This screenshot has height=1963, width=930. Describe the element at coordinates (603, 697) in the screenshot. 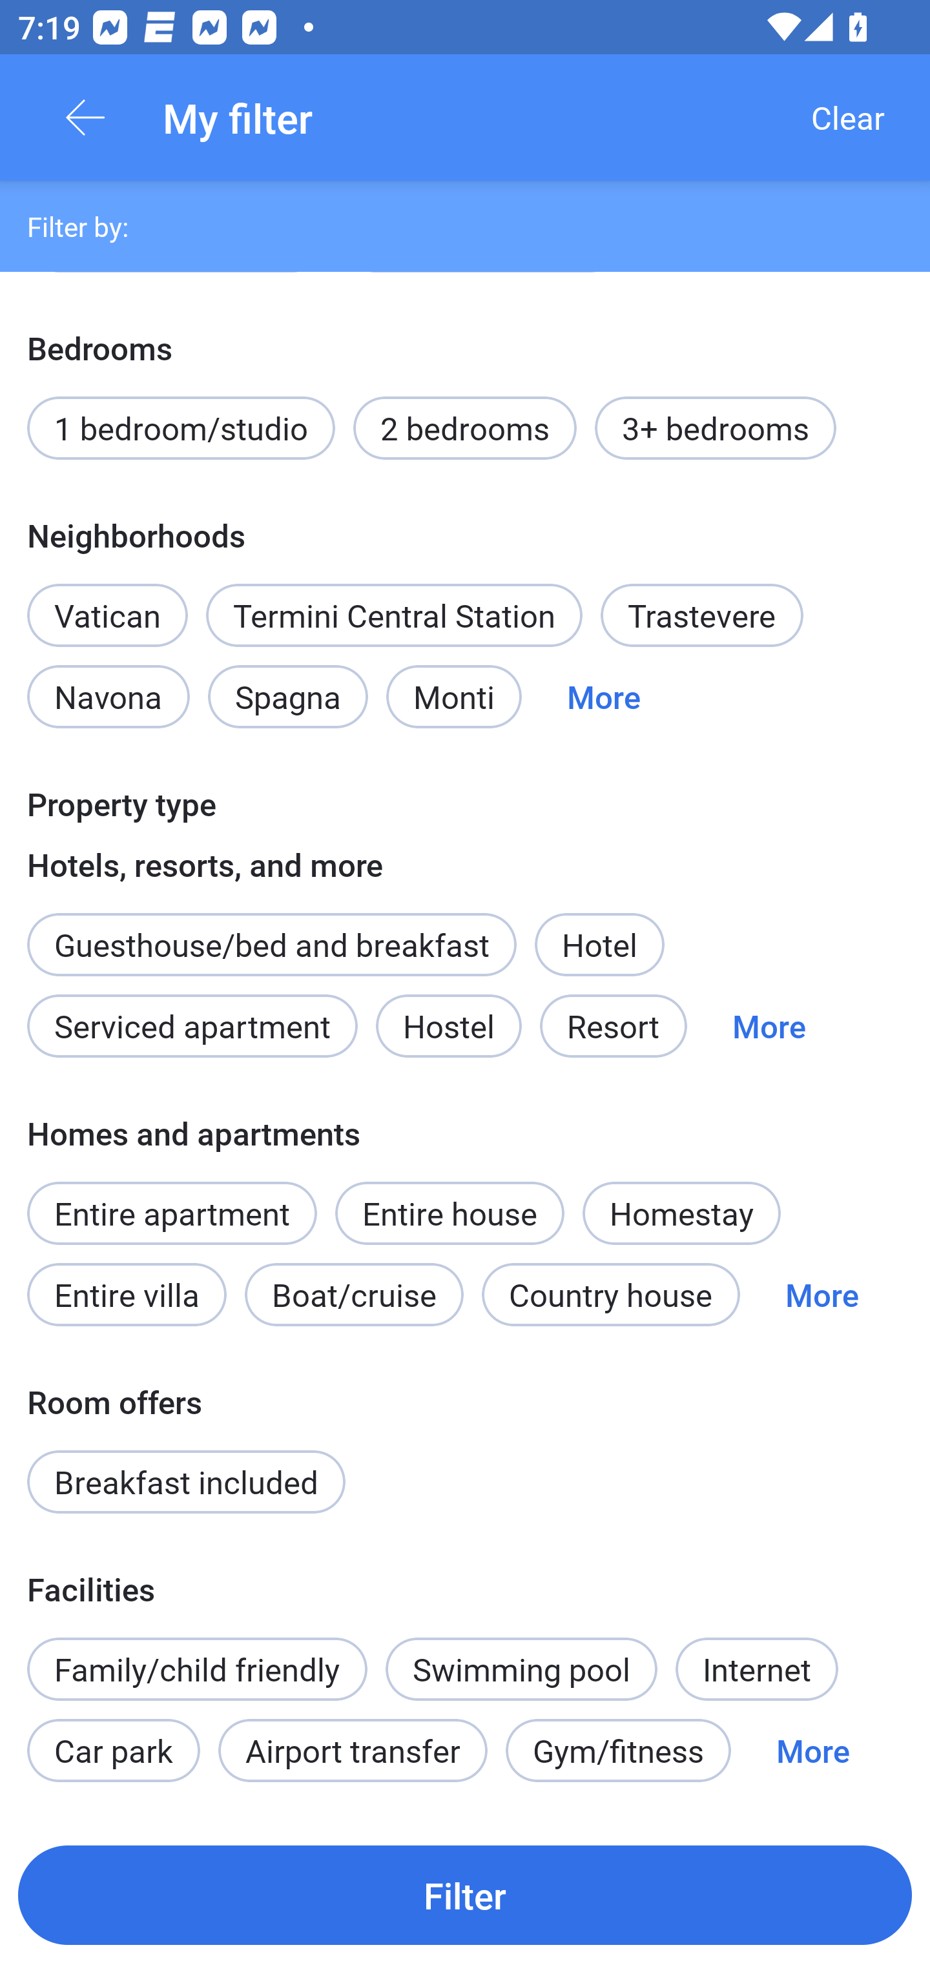

I see `More` at that location.